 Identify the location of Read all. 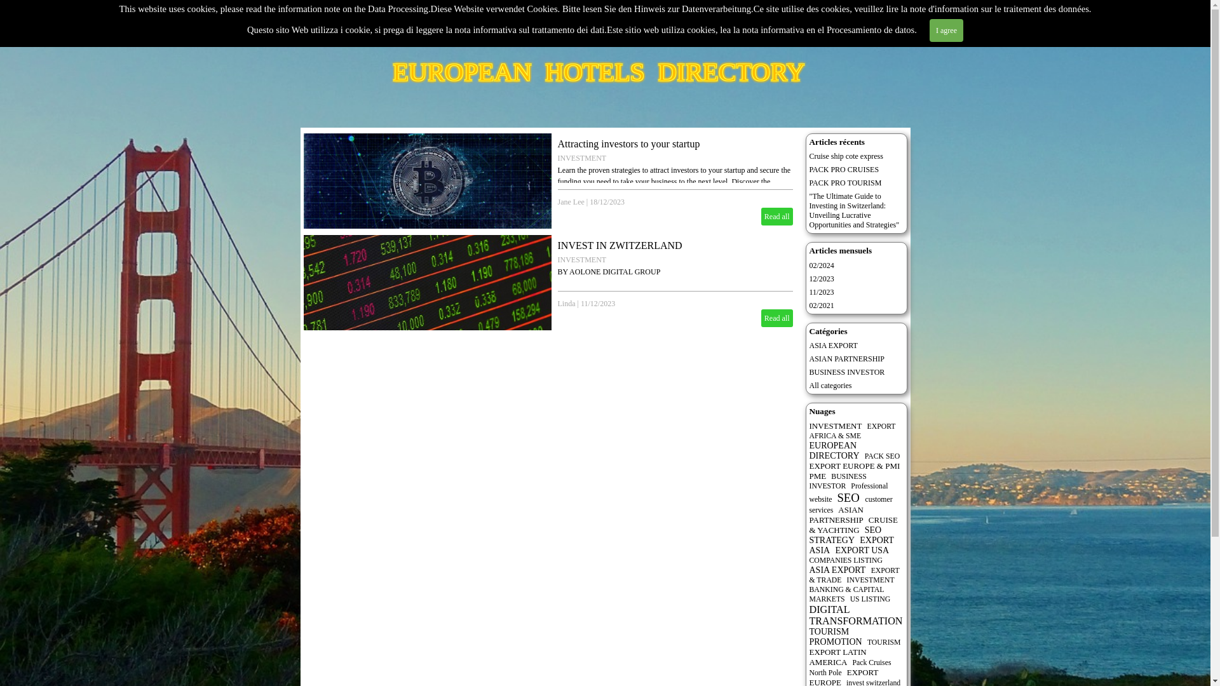
(777, 217).